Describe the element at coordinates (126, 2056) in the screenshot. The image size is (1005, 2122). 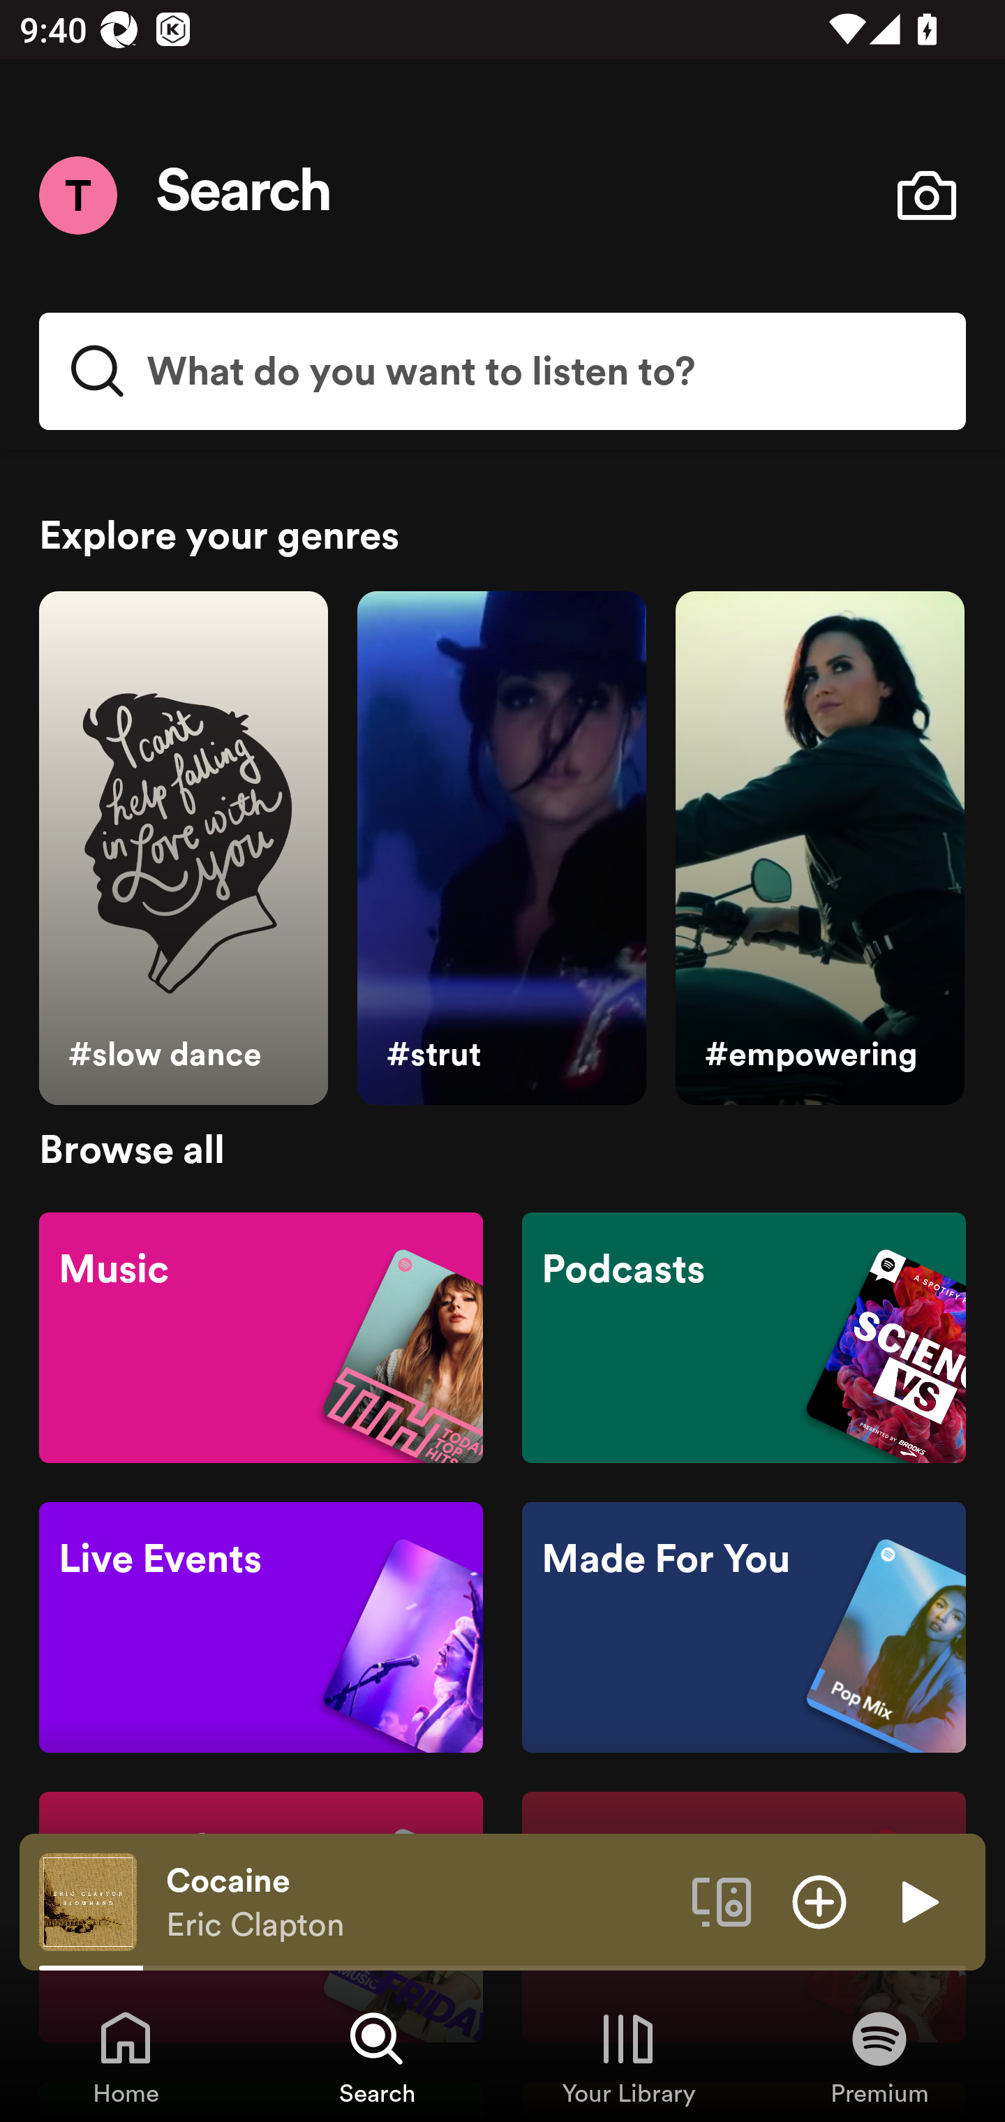
I see `Home, Tab 1 of 4 Home Home` at that location.